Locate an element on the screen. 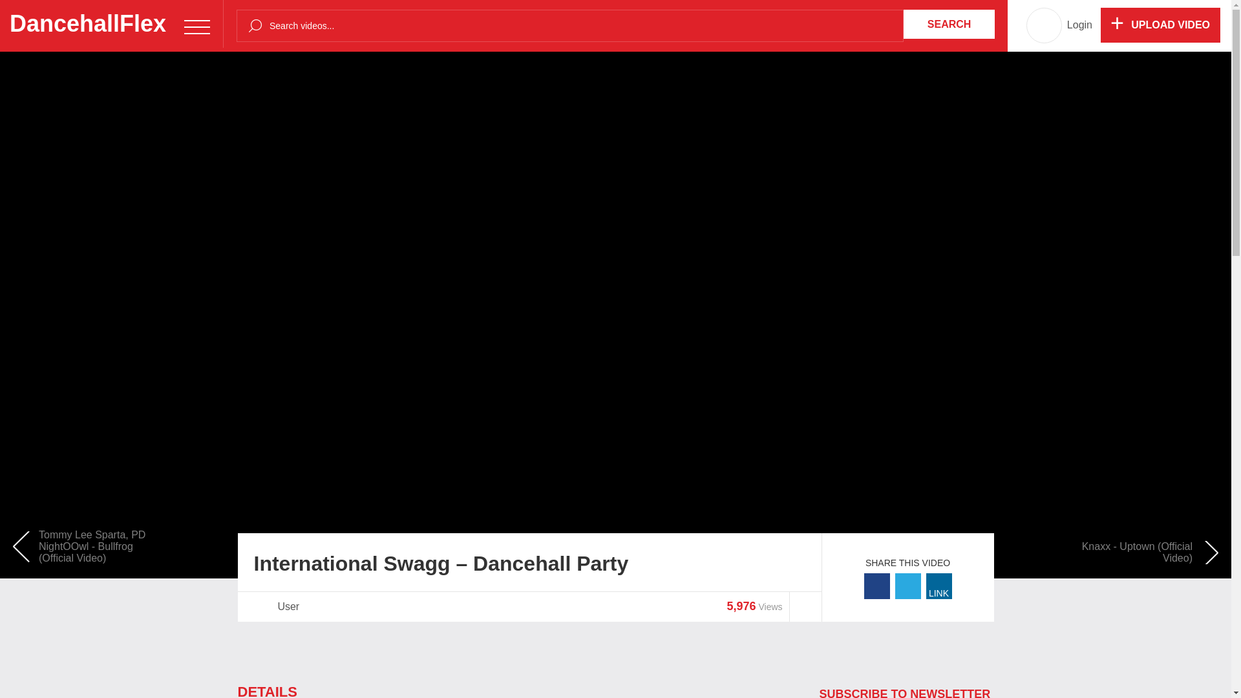 This screenshot has height=698, width=1241. Share this post on Twitter! is located at coordinates (907, 586).